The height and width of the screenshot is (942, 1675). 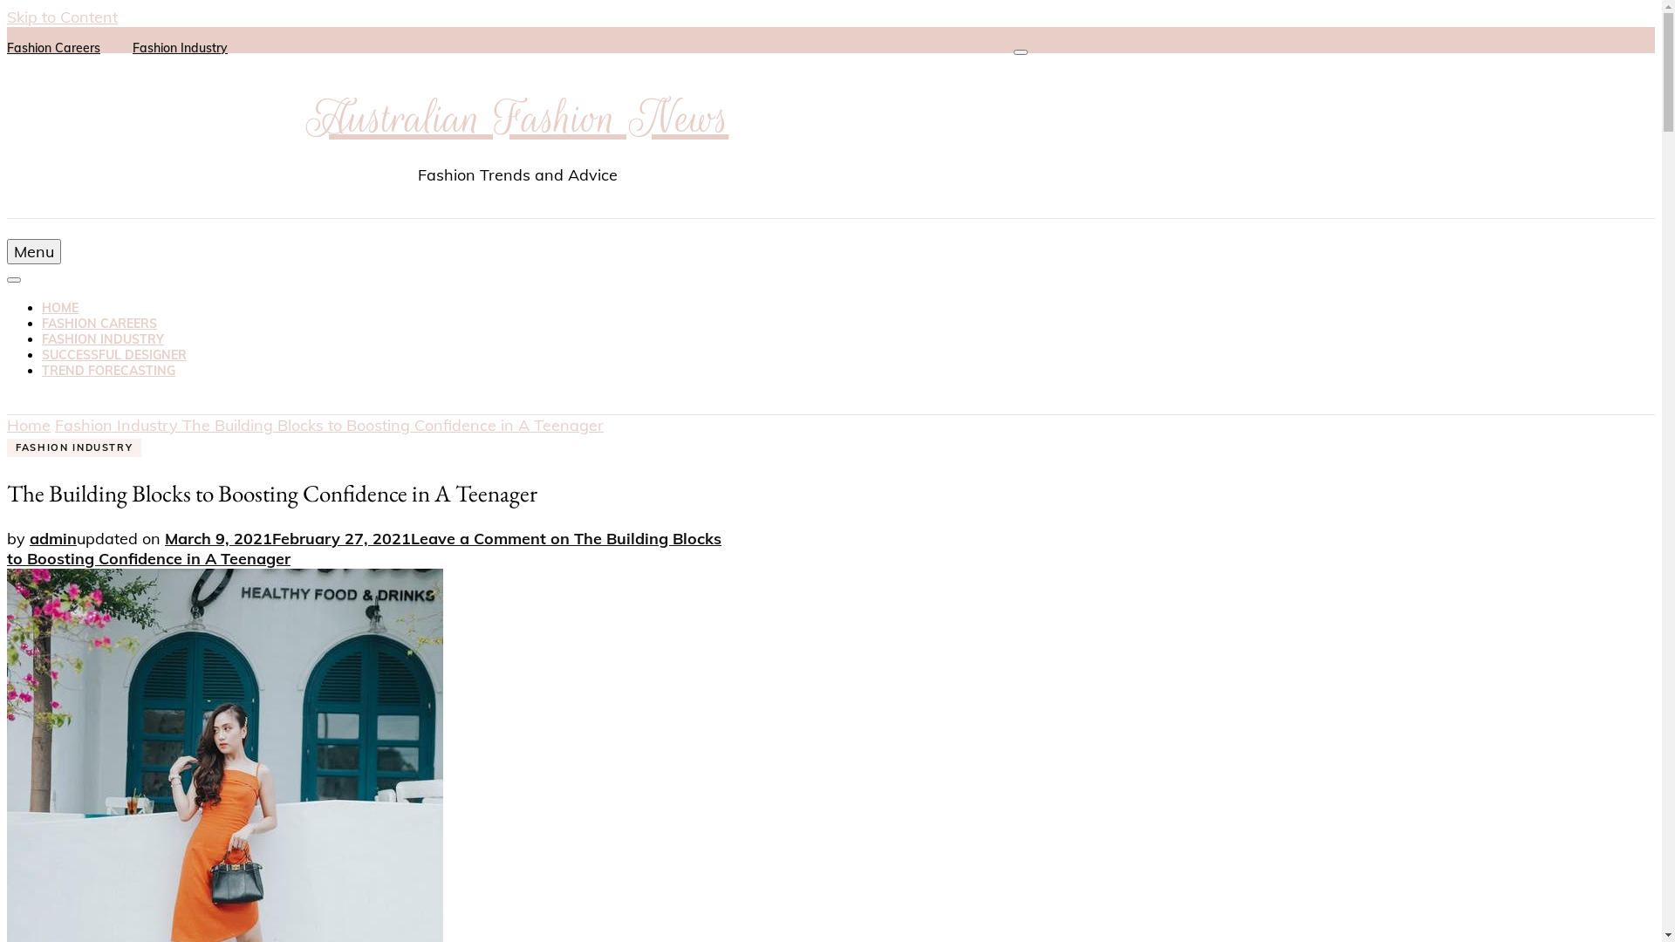 What do you see at coordinates (29, 426) in the screenshot?
I see `Home` at bounding box center [29, 426].